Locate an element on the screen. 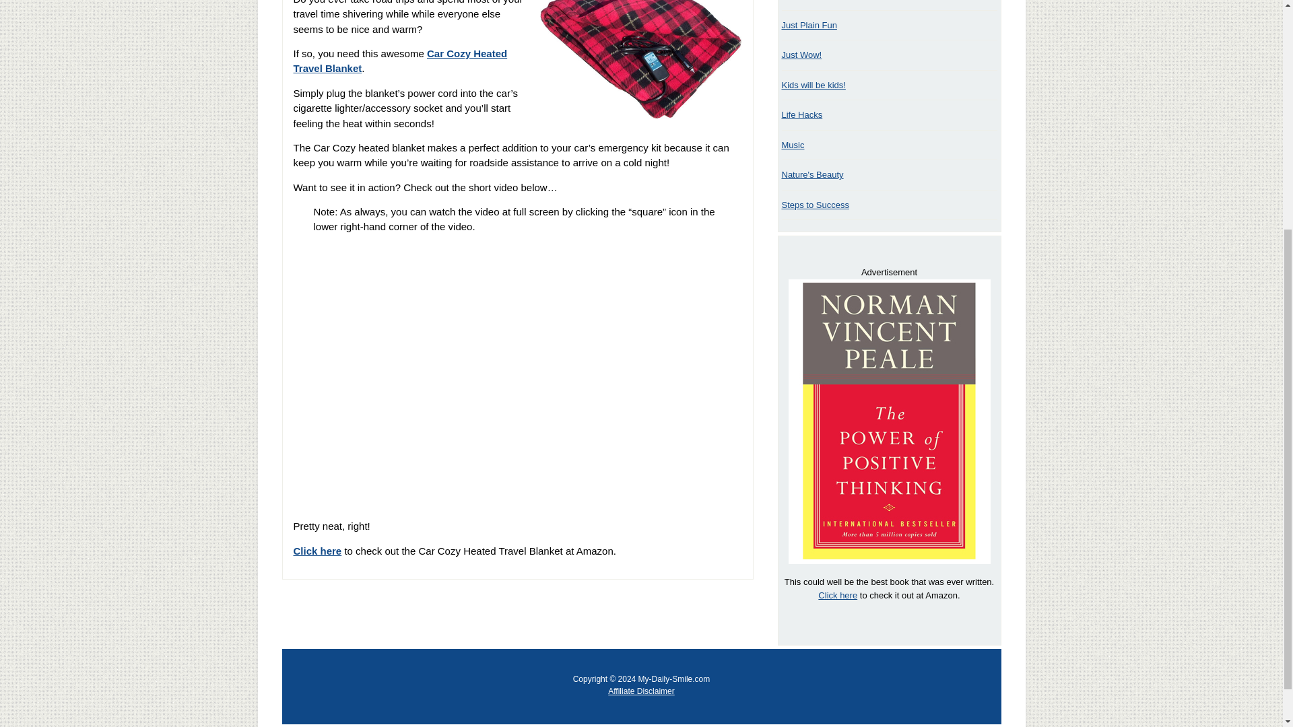 The width and height of the screenshot is (1293, 727). Click here is located at coordinates (838, 595).